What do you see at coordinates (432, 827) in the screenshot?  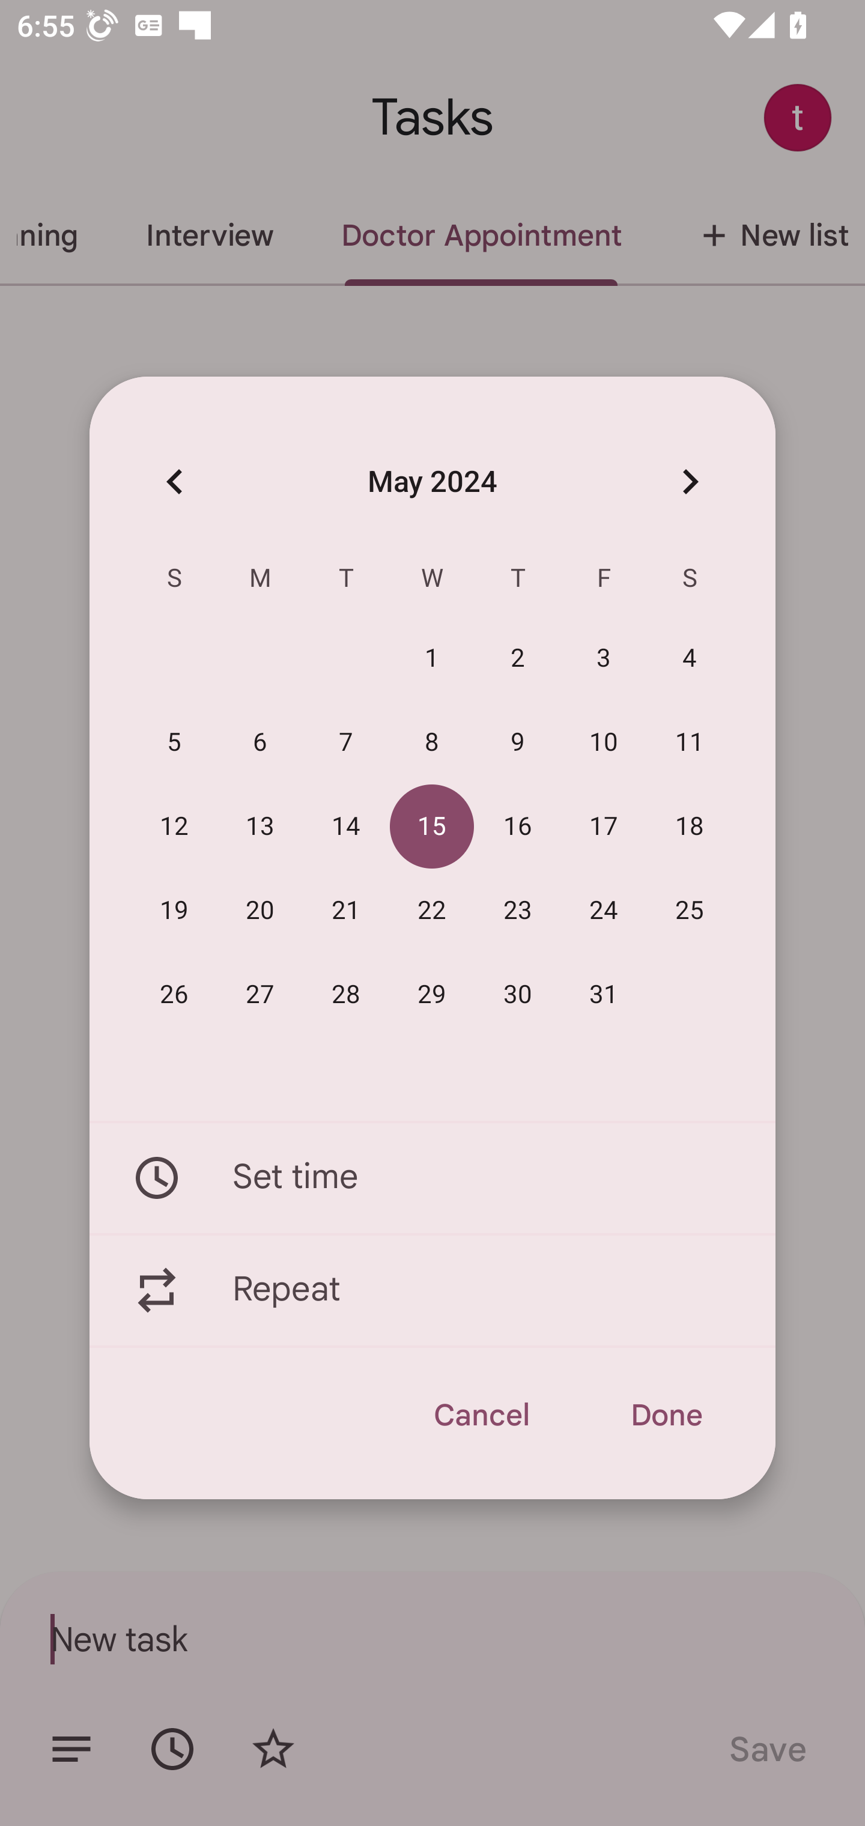 I see `15 15 May 2024` at bounding box center [432, 827].